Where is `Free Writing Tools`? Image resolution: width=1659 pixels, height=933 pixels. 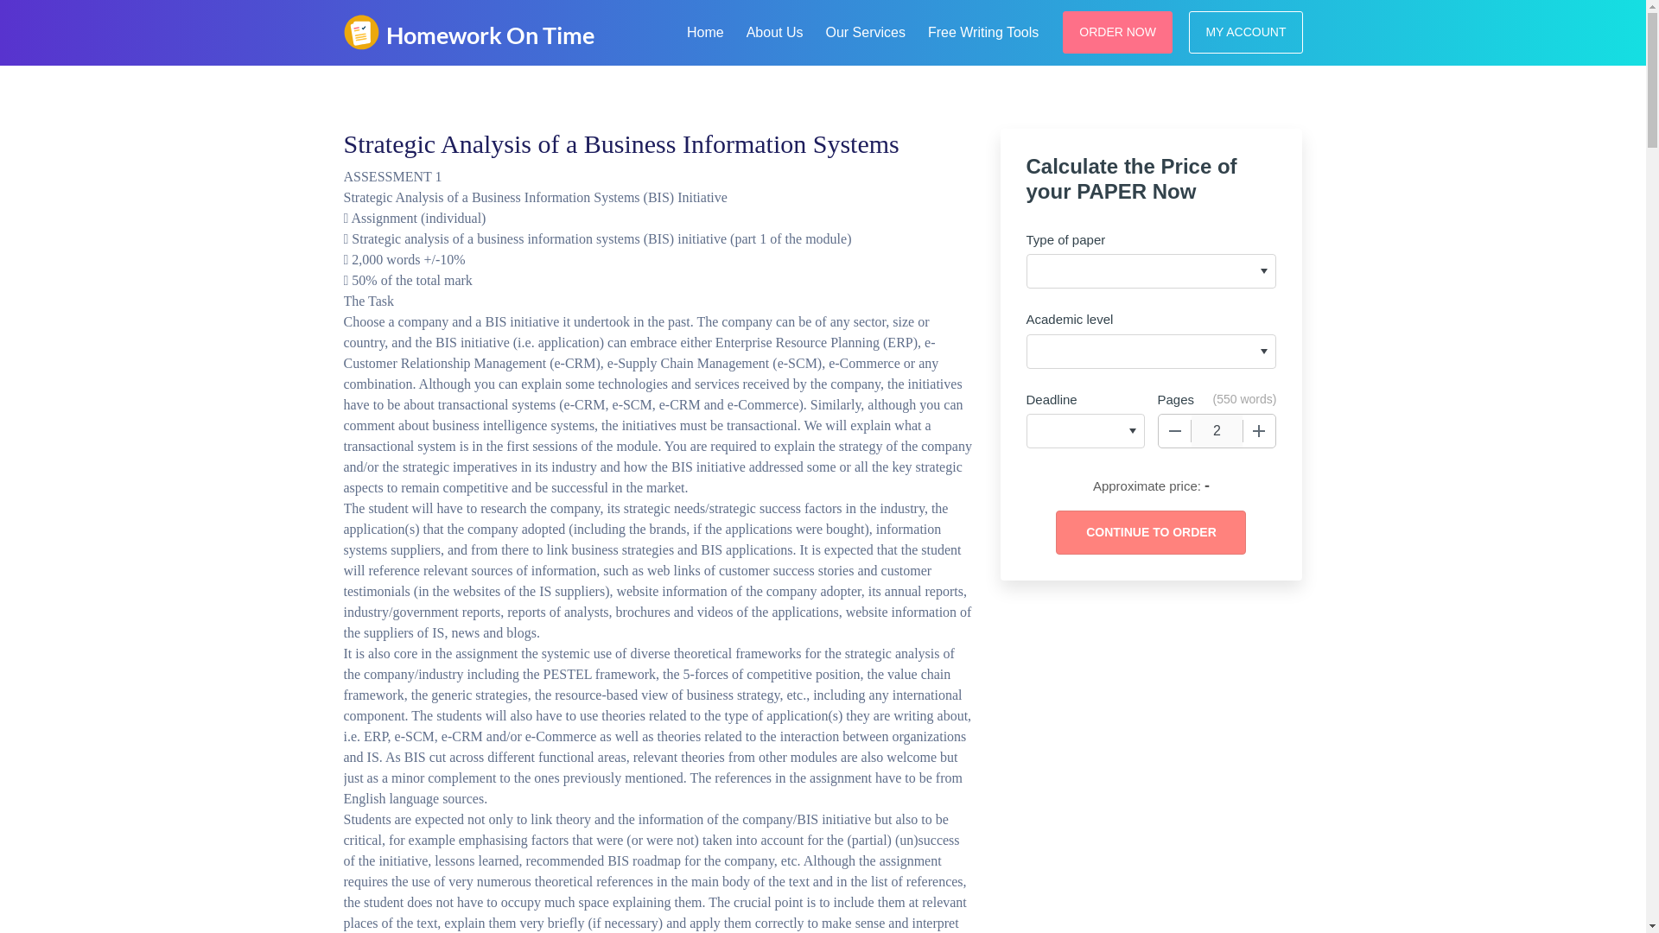 Free Writing Tools is located at coordinates (982, 29).